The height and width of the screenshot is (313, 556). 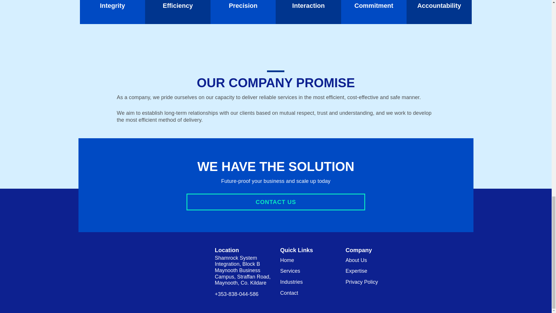 What do you see at coordinates (289, 293) in the screenshot?
I see `Contact` at bounding box center [289, 293].